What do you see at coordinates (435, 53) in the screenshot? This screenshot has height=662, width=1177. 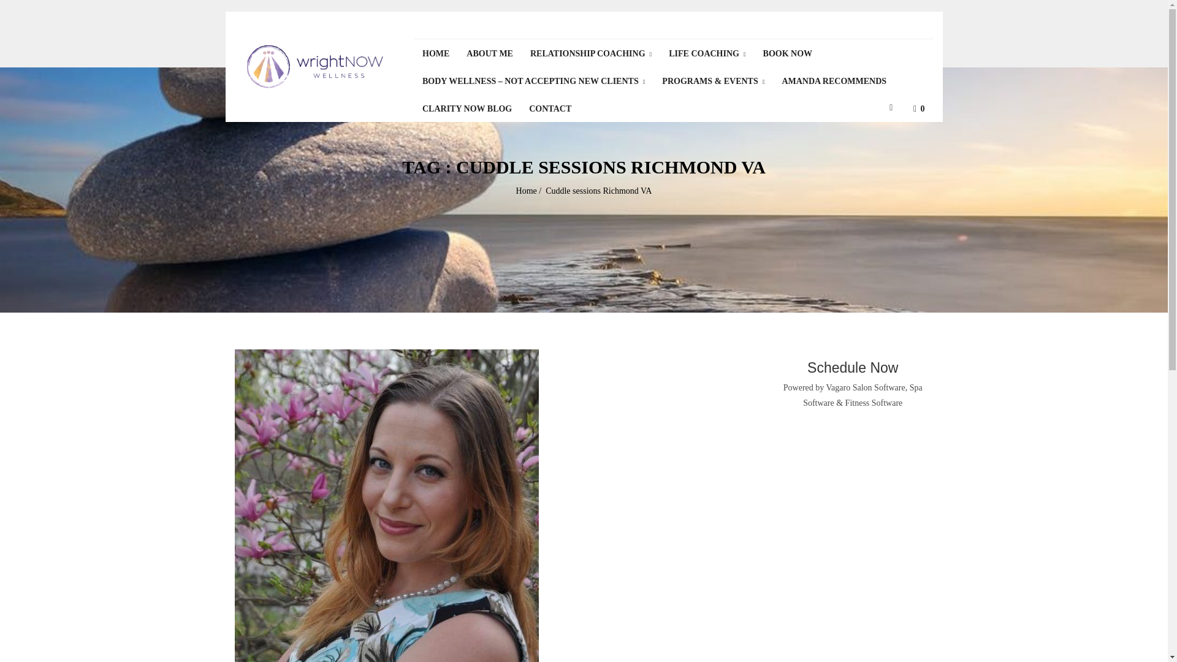 I see `HOME` at bounding box center [435, 53].